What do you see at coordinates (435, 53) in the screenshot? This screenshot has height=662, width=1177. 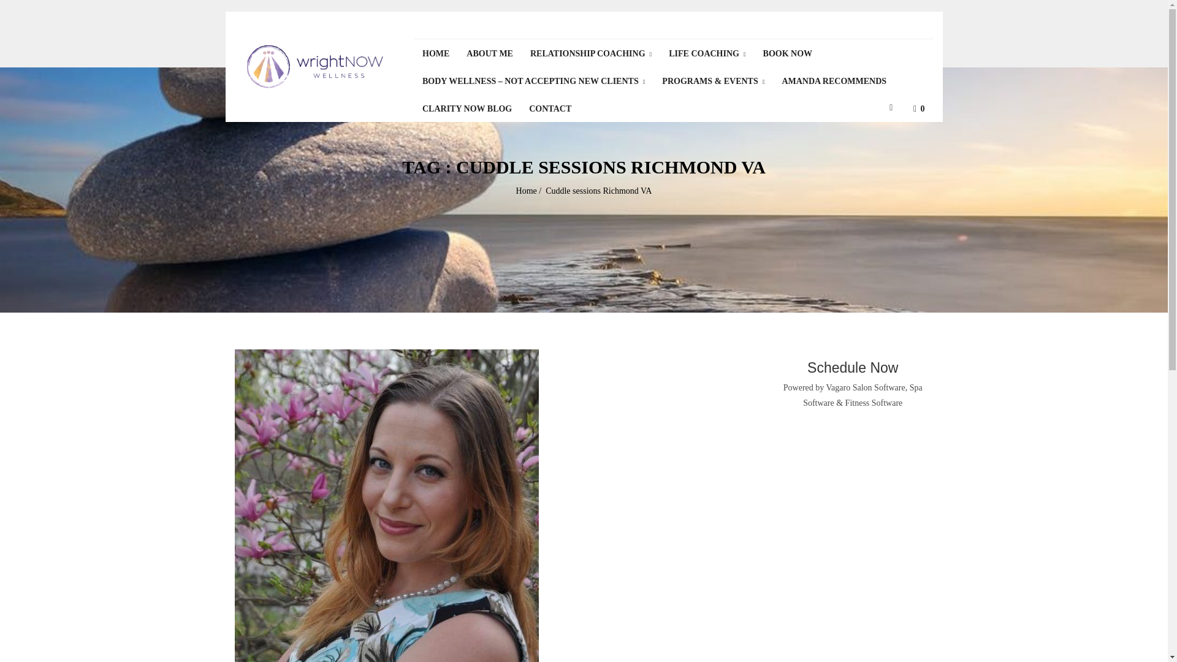 I see `HOME` at bounding box center [435, 53].